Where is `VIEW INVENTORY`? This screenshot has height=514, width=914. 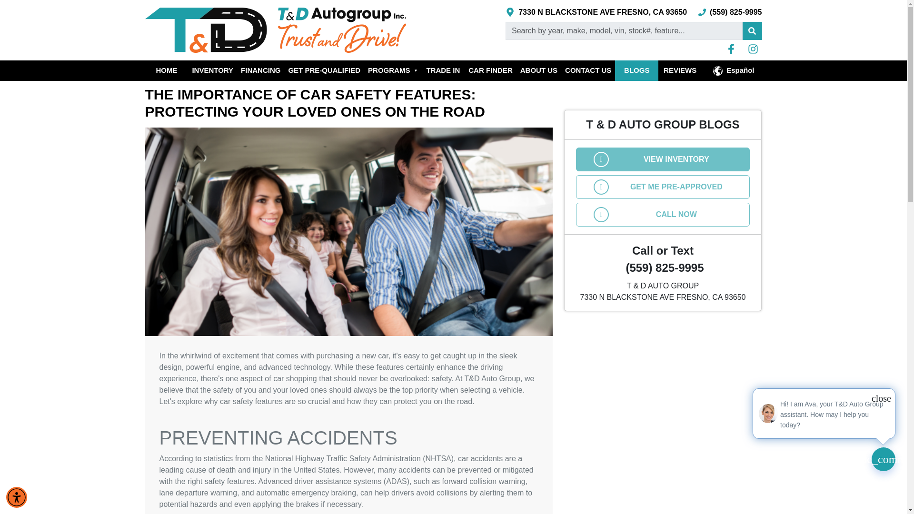 VIEW INVENTORY is located at coordinates (663, 159).